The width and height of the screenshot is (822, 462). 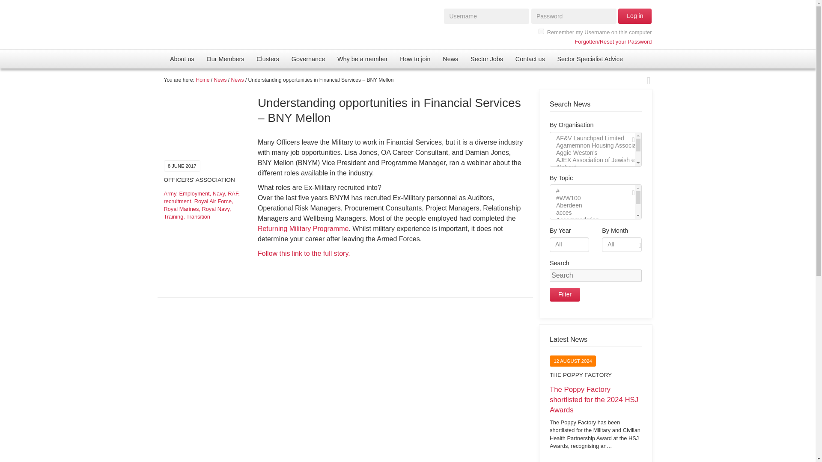 I want to click on Governance, so click(x=308, y=59).